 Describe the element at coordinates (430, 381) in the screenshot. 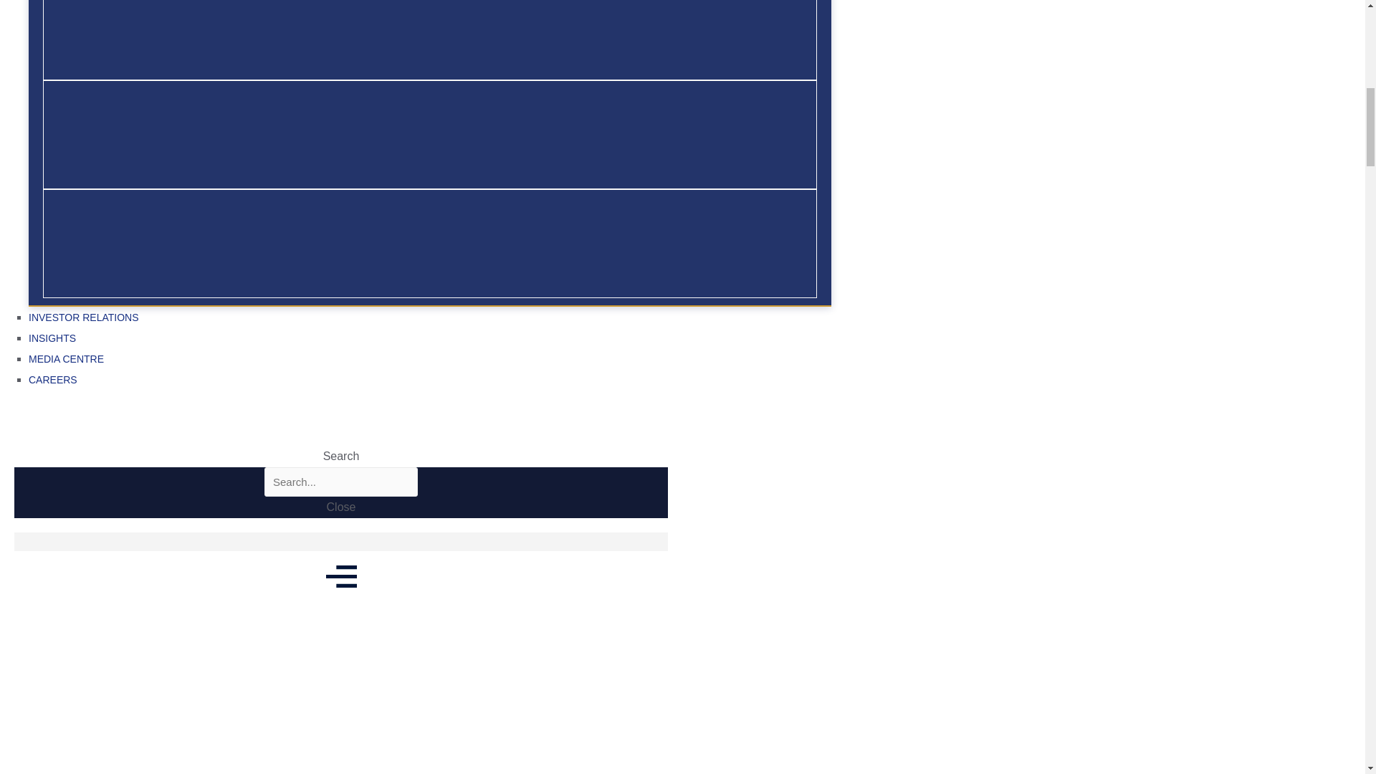

I see `CAREERS` at that location.